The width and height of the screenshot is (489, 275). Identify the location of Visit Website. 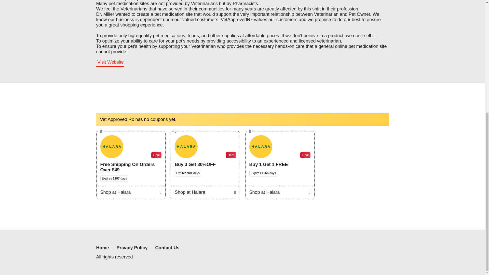
(110, 63).